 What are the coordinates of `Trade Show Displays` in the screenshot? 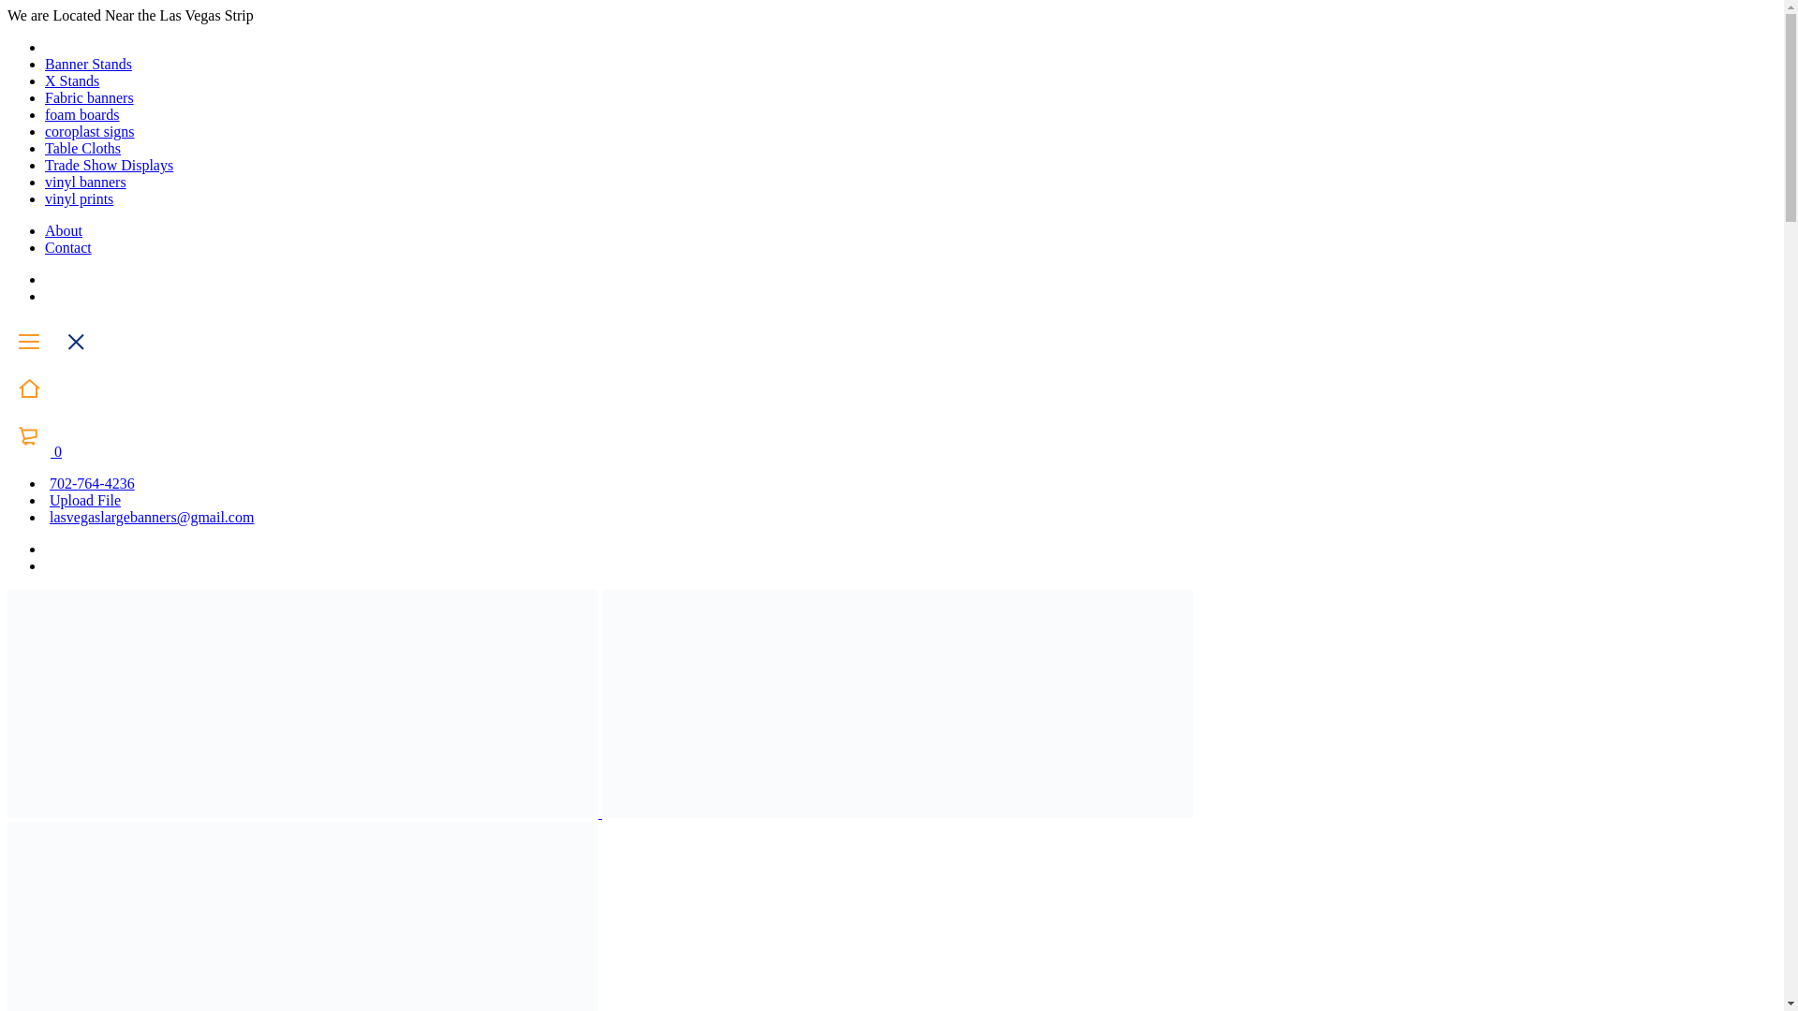 It's located at (109, 165).